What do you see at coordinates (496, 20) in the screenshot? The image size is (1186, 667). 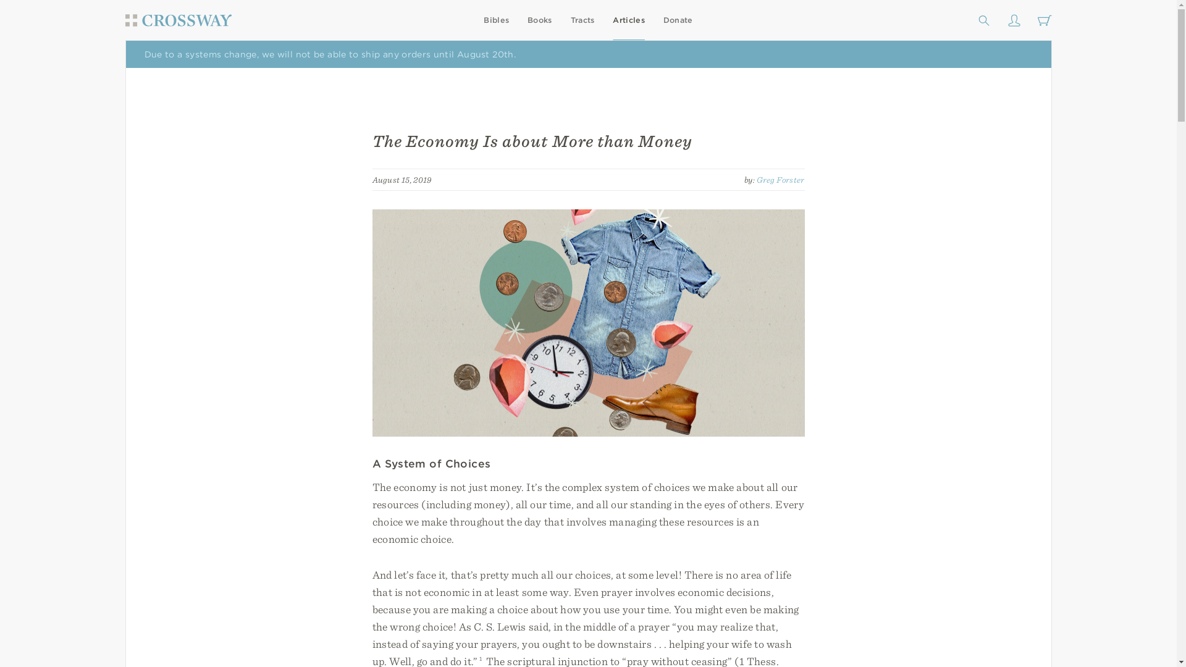 I see `Bibles` at bounding box center [496, 20].